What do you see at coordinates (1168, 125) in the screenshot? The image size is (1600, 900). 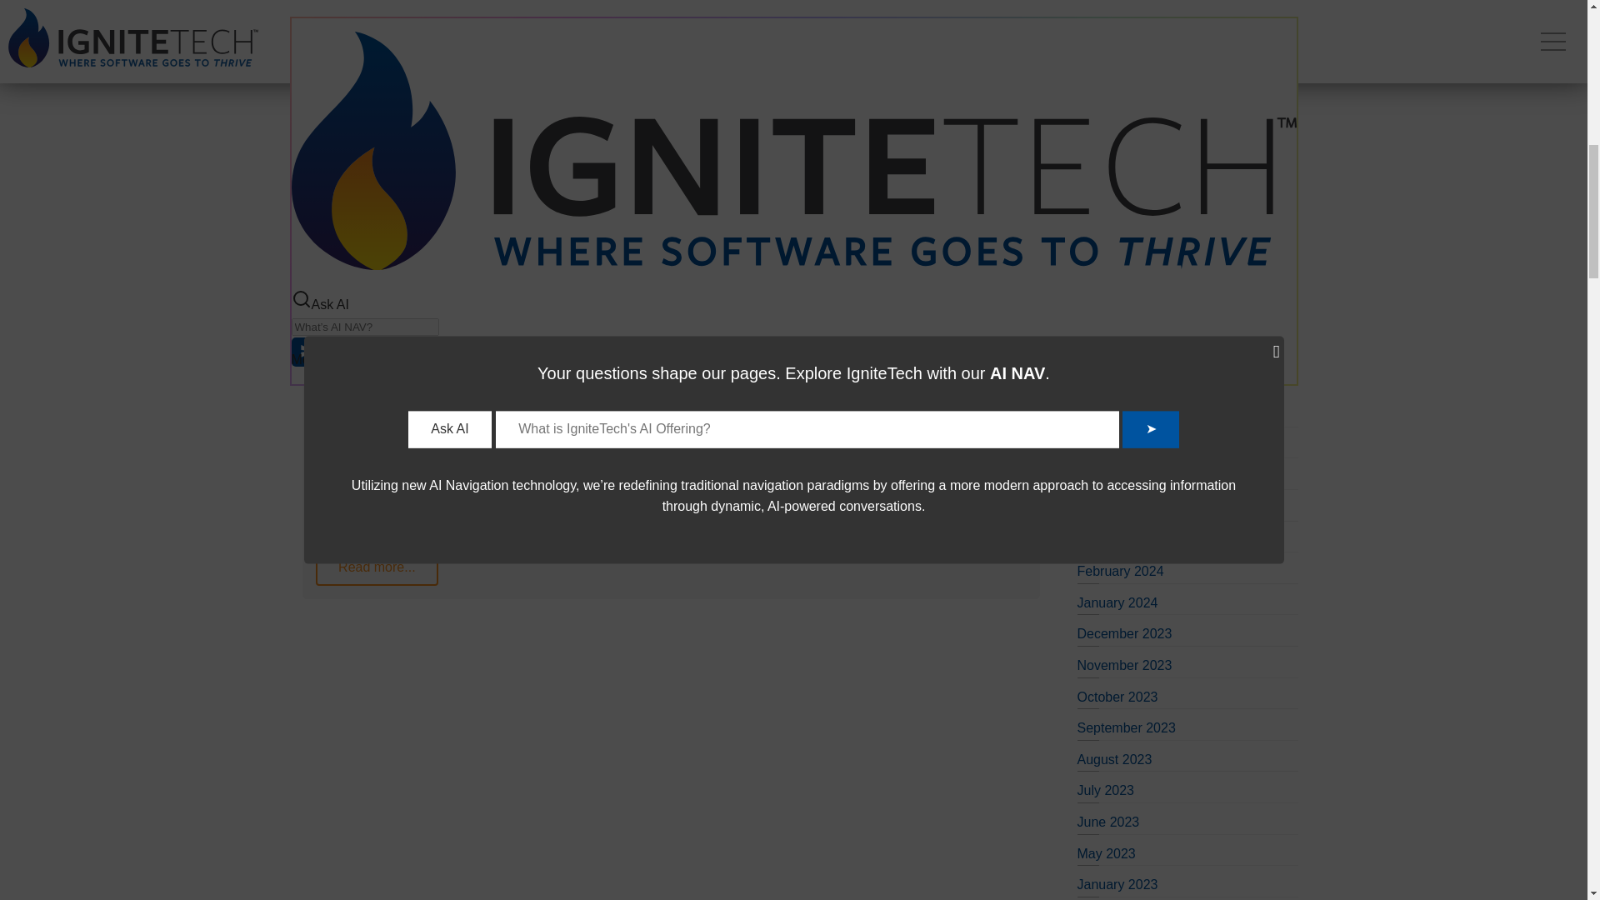 I see `Functional Process Automation` at bounding box center [1168, 125].